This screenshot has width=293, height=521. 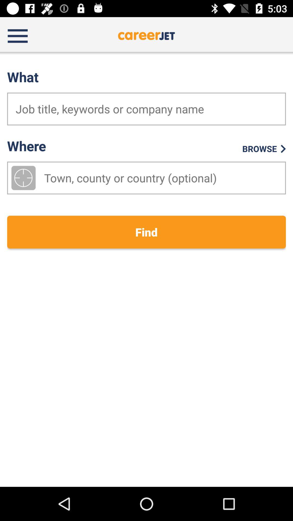 What do you see at coordinates (146, 232) in the screenshot?
I see `press the find item` at bounding box center [146, 232].